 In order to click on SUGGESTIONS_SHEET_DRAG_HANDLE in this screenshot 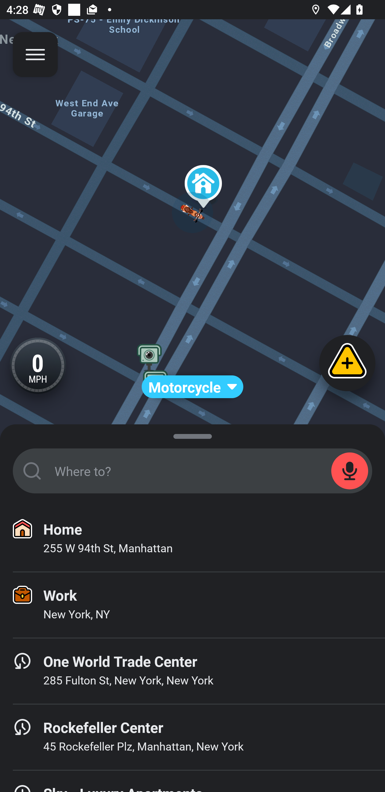, I will do `click(192, 435)`.